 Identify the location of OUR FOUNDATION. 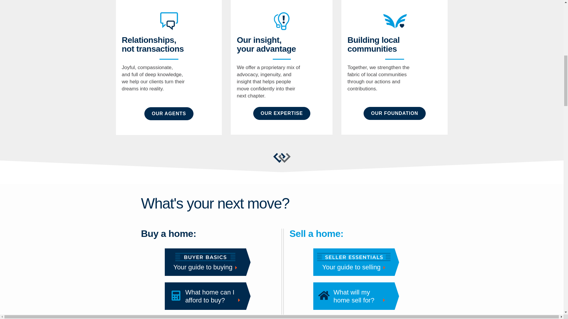
(394, 113).